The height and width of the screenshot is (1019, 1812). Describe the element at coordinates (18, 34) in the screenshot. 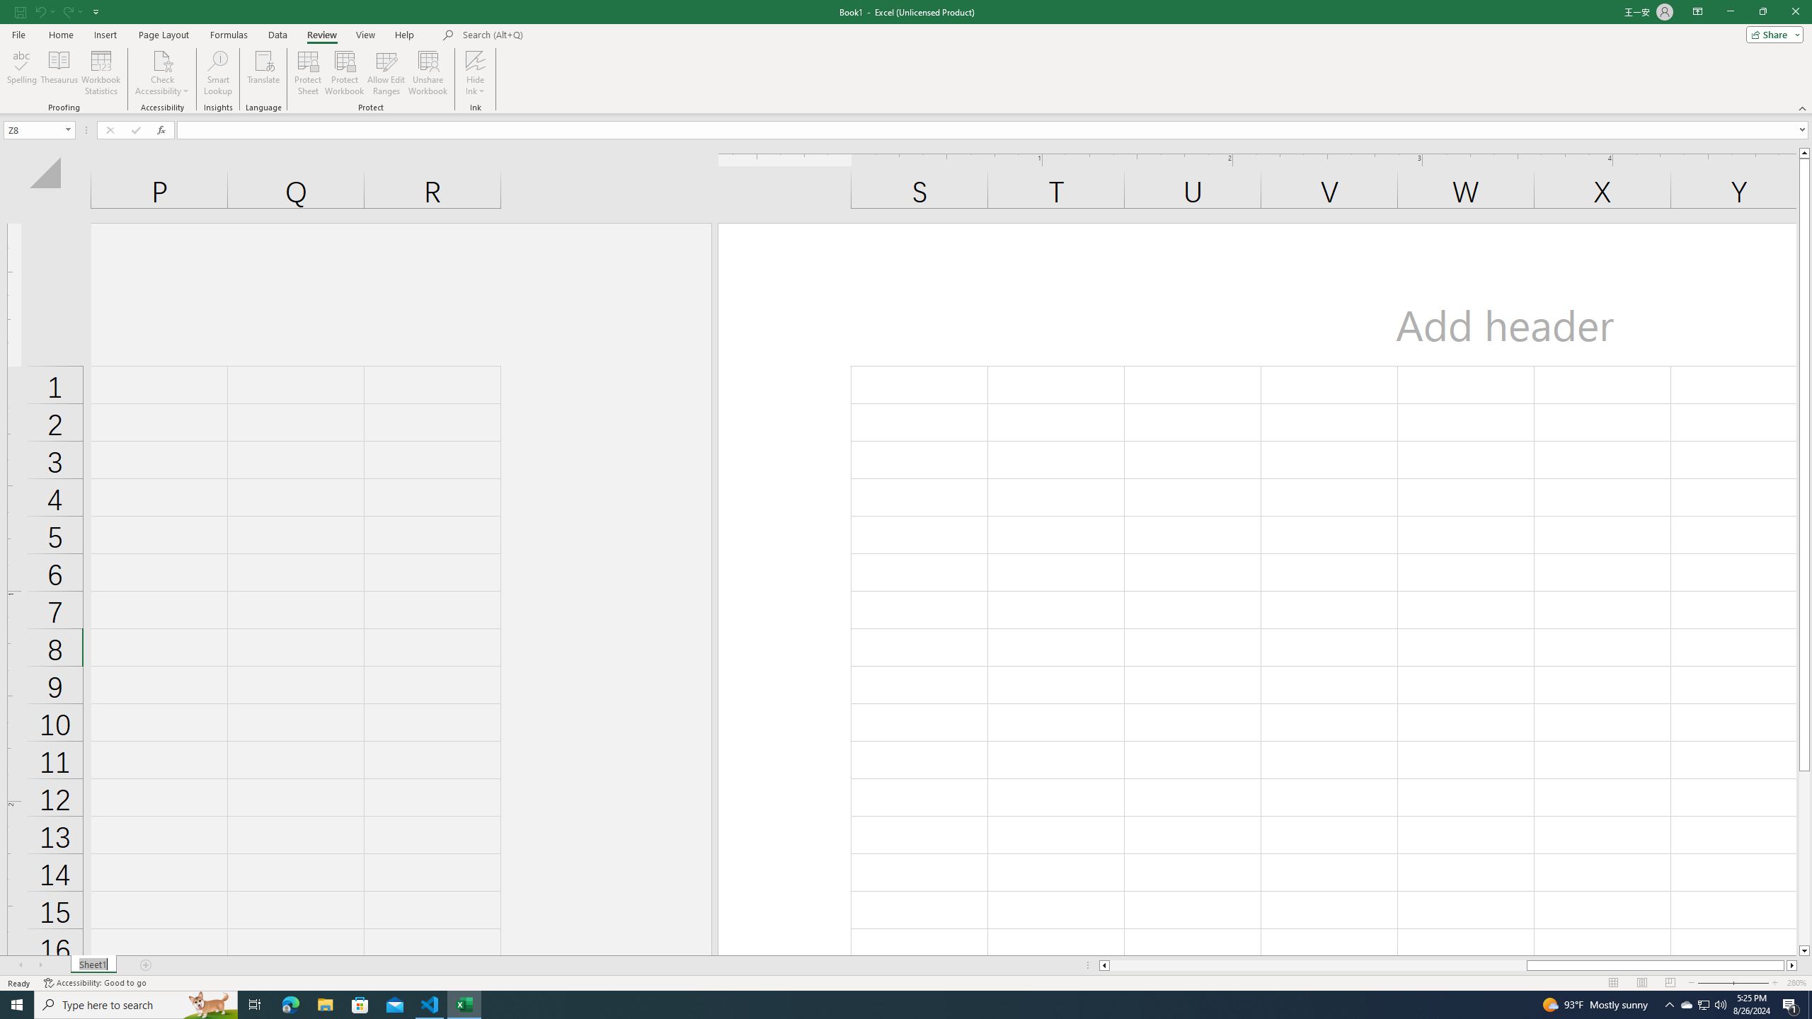

I see `File Tab` at that location.